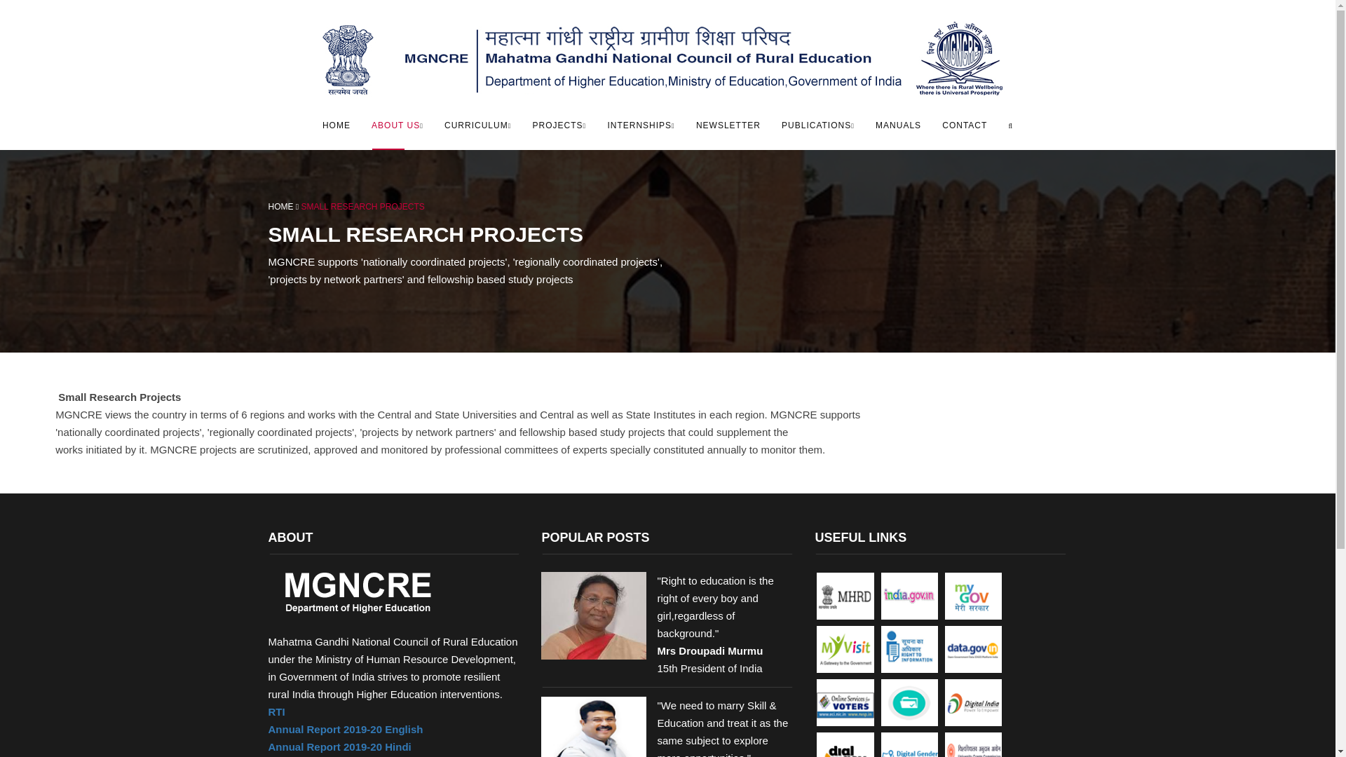 The width and height of the screenshot is (1346, 757). I want to click on ABOUT US, so click(397, 125).